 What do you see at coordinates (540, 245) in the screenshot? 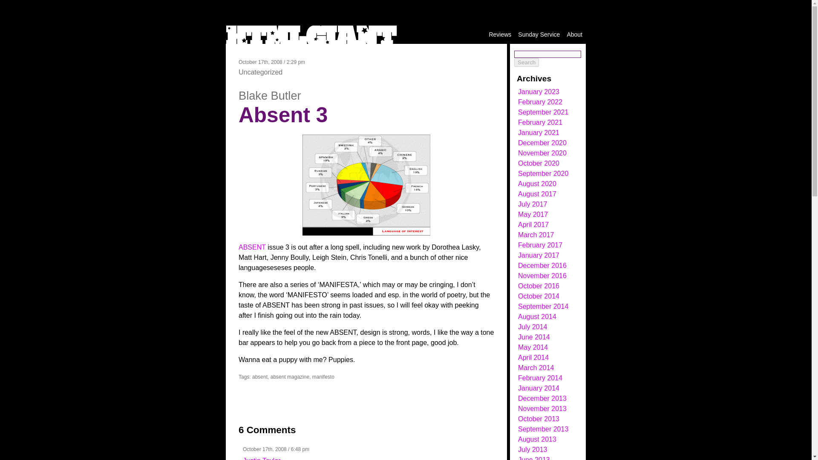
I see `February 2017` at bounding box center [540, 245].